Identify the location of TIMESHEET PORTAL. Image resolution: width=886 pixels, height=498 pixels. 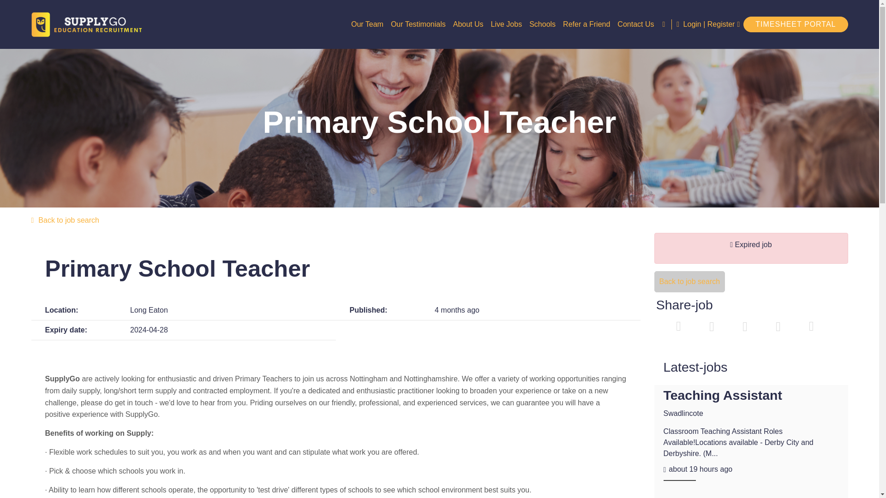
(796, 24).